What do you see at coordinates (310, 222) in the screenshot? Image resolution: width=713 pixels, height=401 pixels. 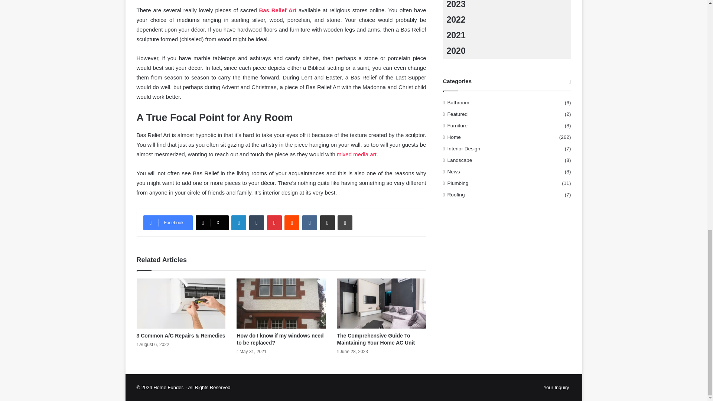 I see `VKontakte` at bounding box center [310, 222].